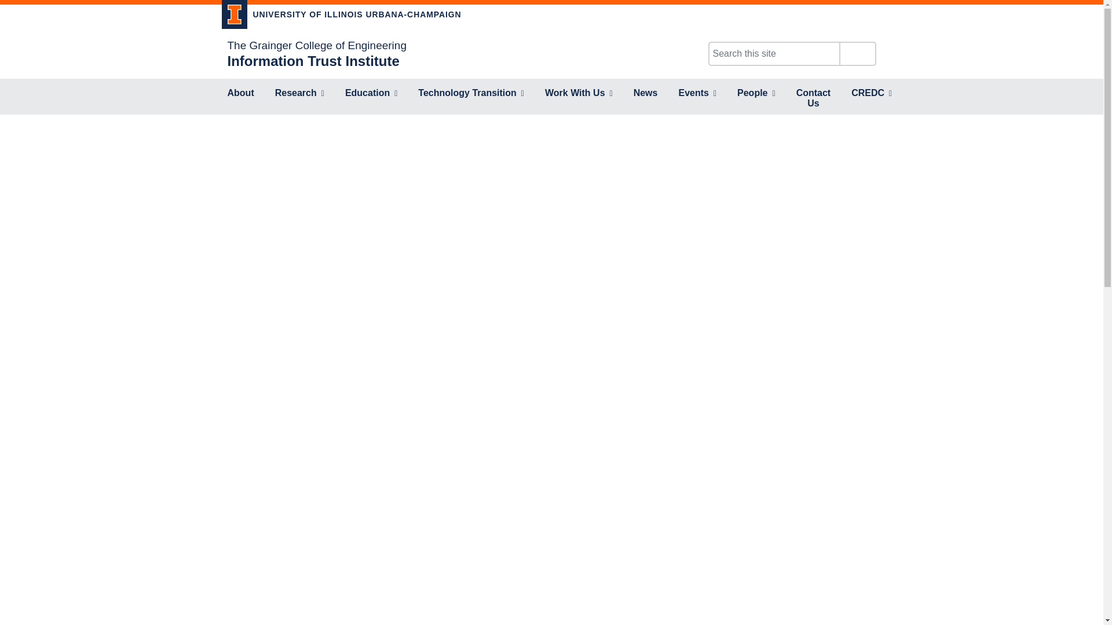 The height and width of the screenshot is (625, 1112). I want to click on About, so click(240, 94).